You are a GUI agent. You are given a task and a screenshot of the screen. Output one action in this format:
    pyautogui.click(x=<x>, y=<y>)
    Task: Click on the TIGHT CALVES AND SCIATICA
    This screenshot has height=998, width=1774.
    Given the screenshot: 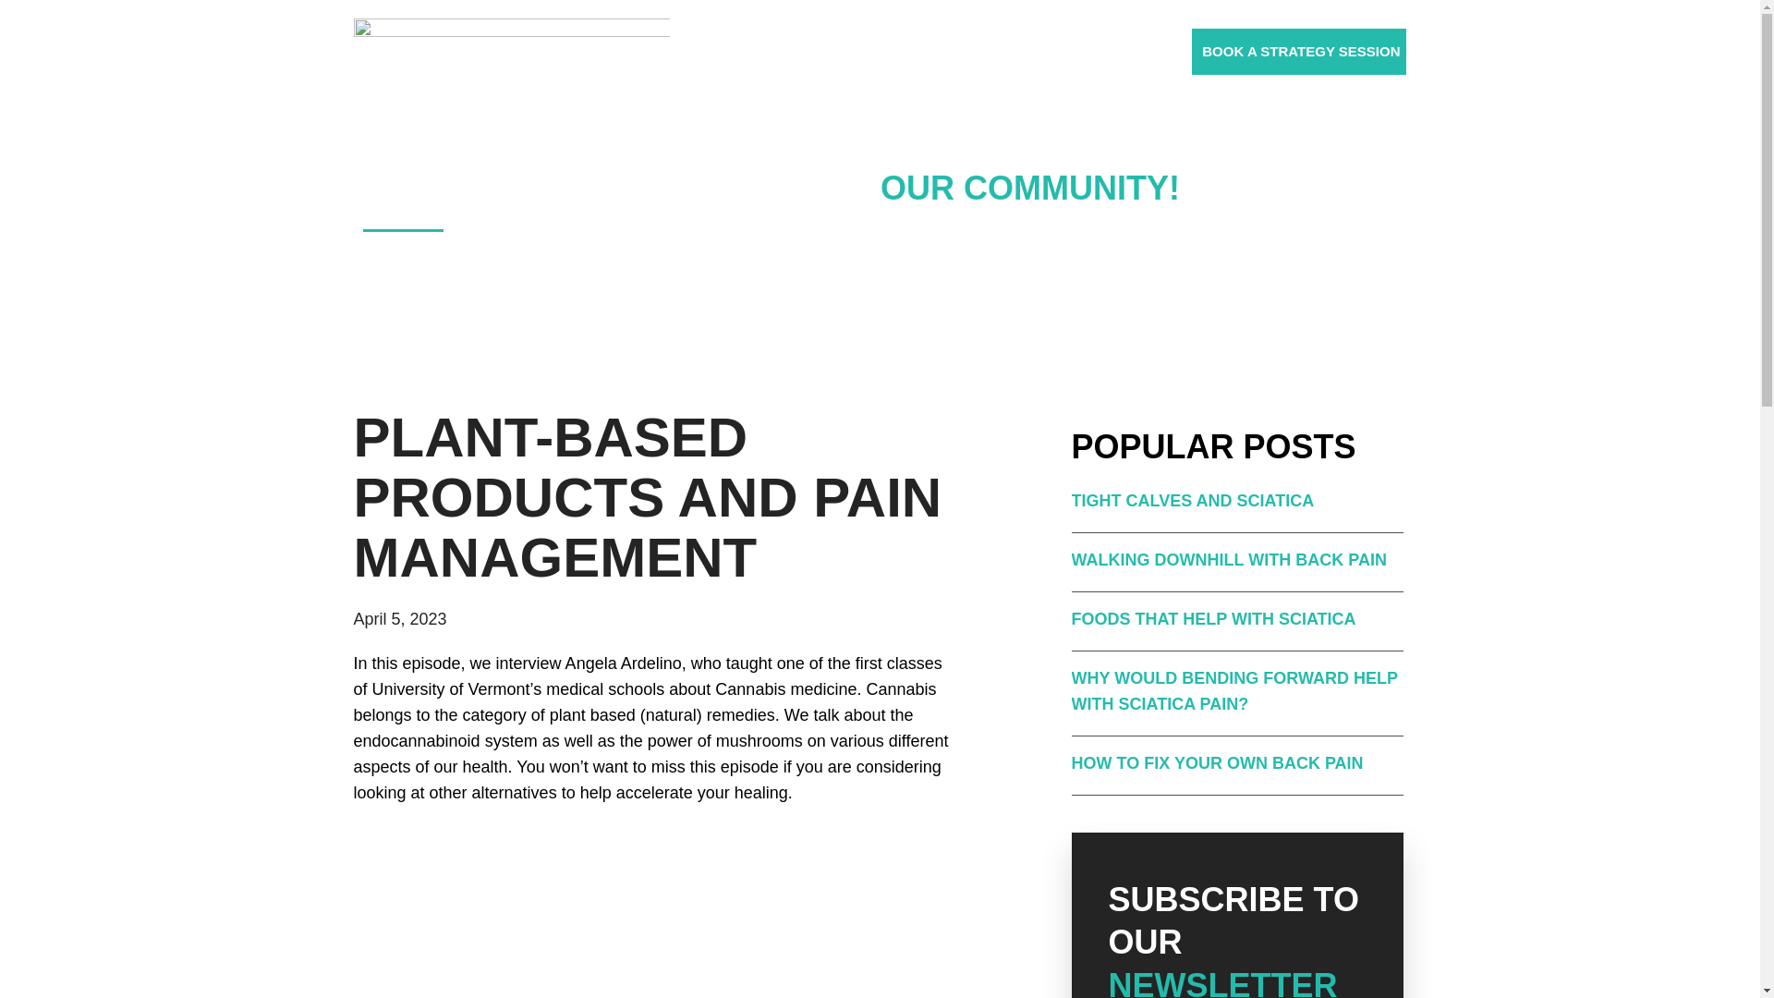 What is the action you would take?
    pyautogui.click(x=1192, y=501)
    